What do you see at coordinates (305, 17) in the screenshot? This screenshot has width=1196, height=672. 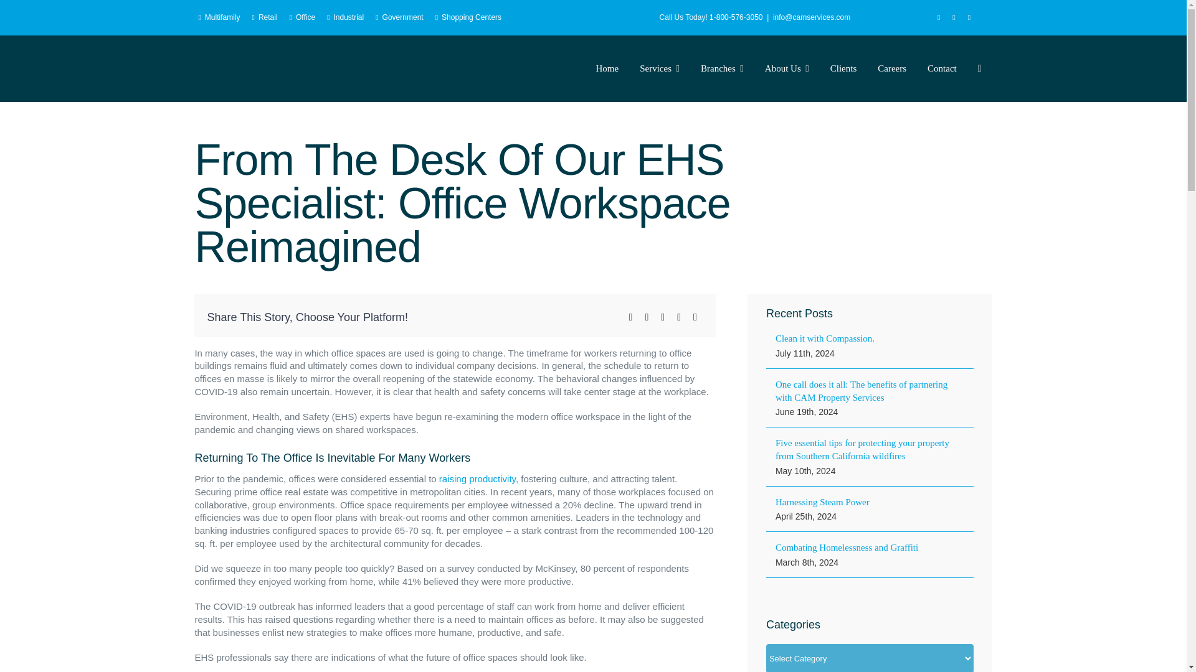 I see `Office` at bounding box center [305, 17].